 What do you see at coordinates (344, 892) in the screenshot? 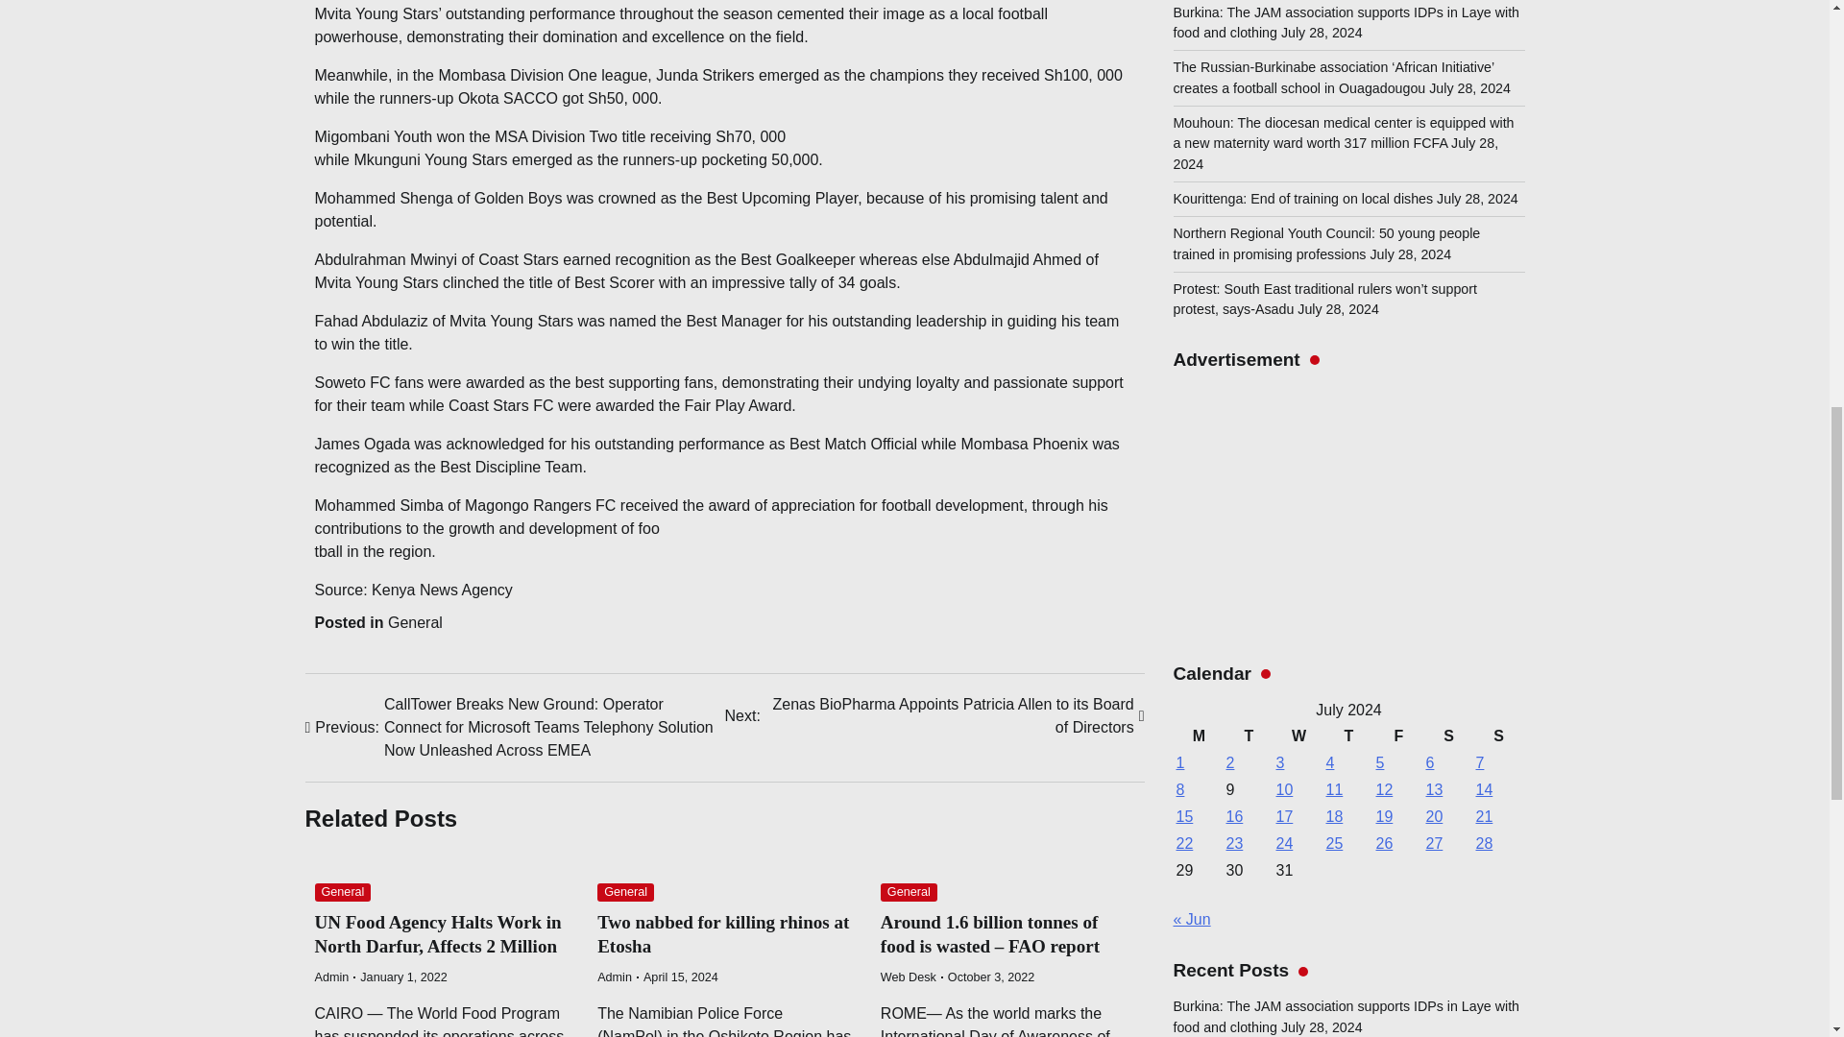
I see `General` at bounding box center [344, 892].